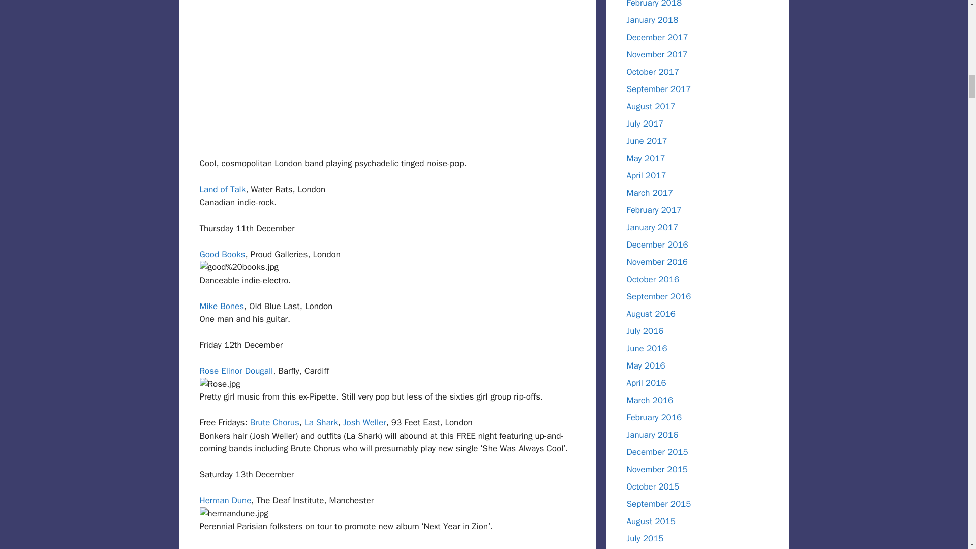  What do you see at coordinates (274, 422) in the screenshot?
I see `Brute Chorus` at bounding box center [274, 422].